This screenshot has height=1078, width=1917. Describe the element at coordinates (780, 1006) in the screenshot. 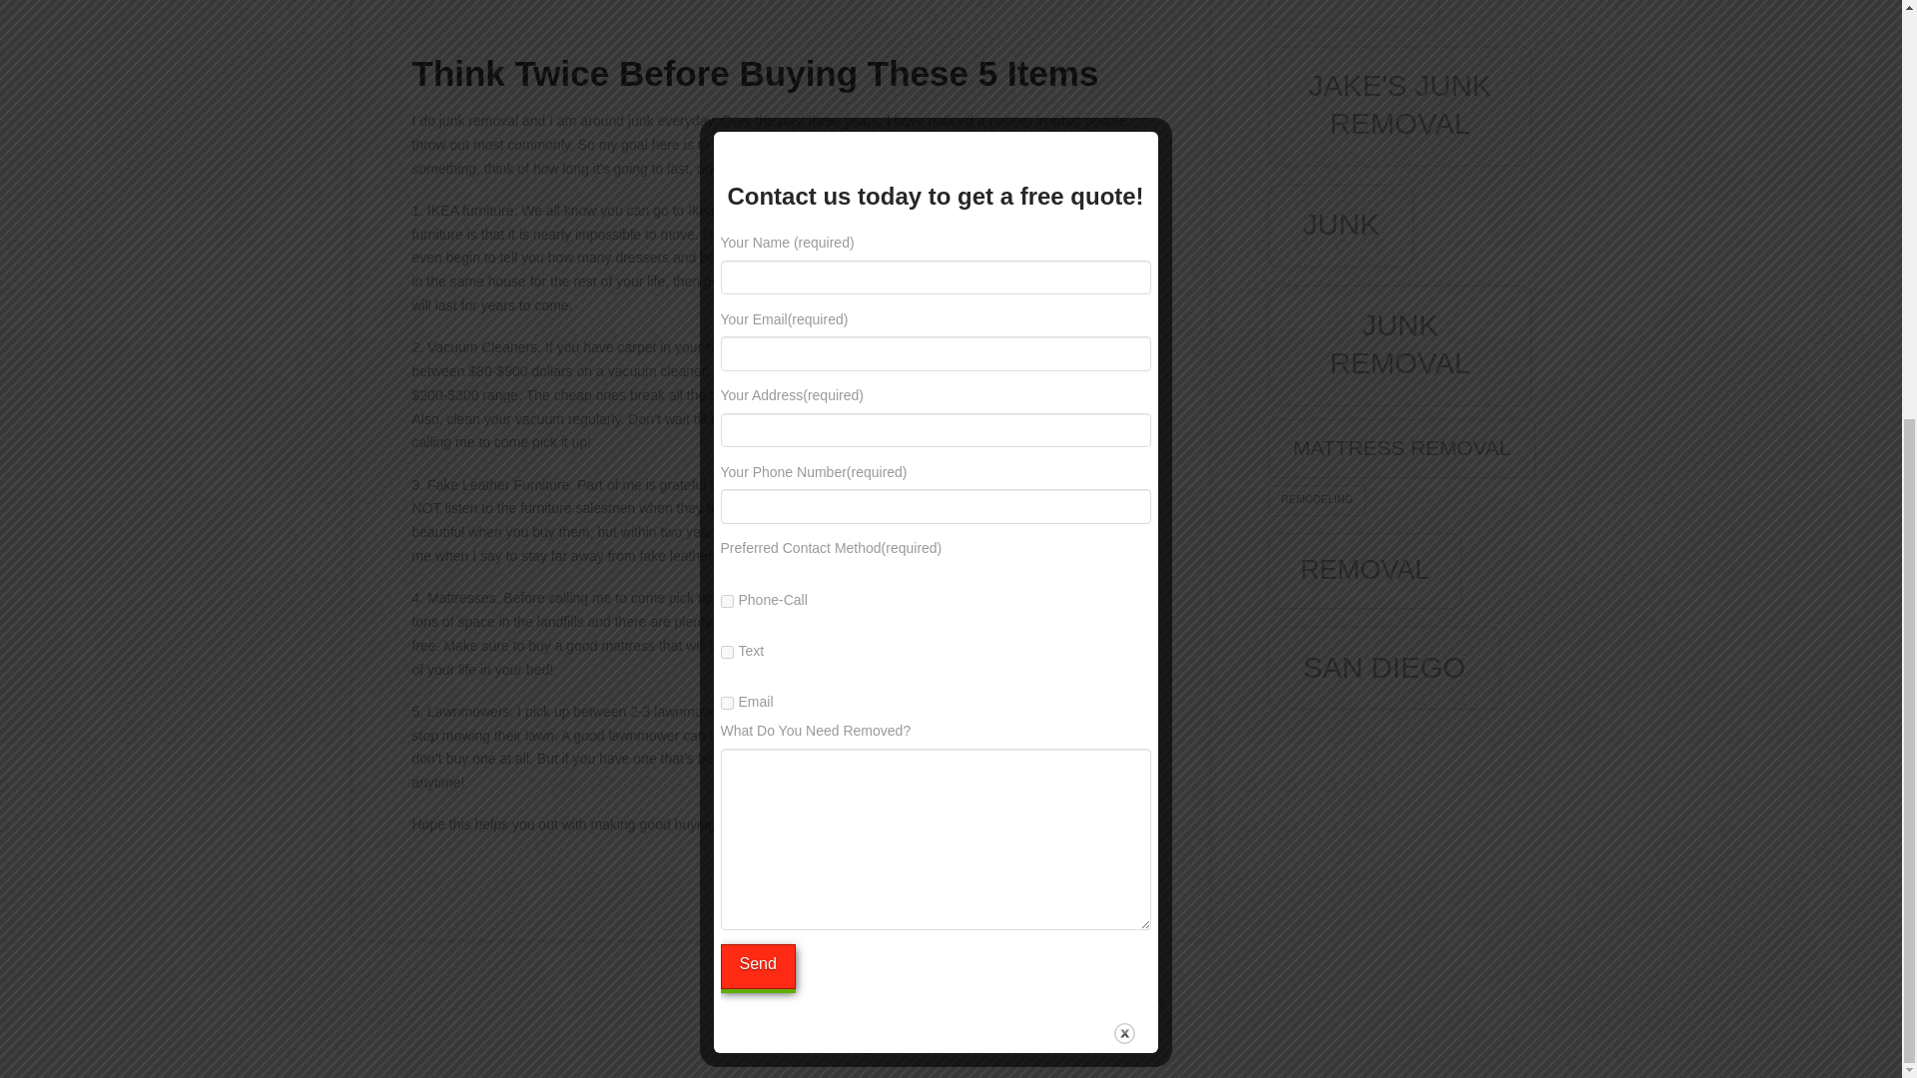

I see `BOOK ONLINE` at that location.